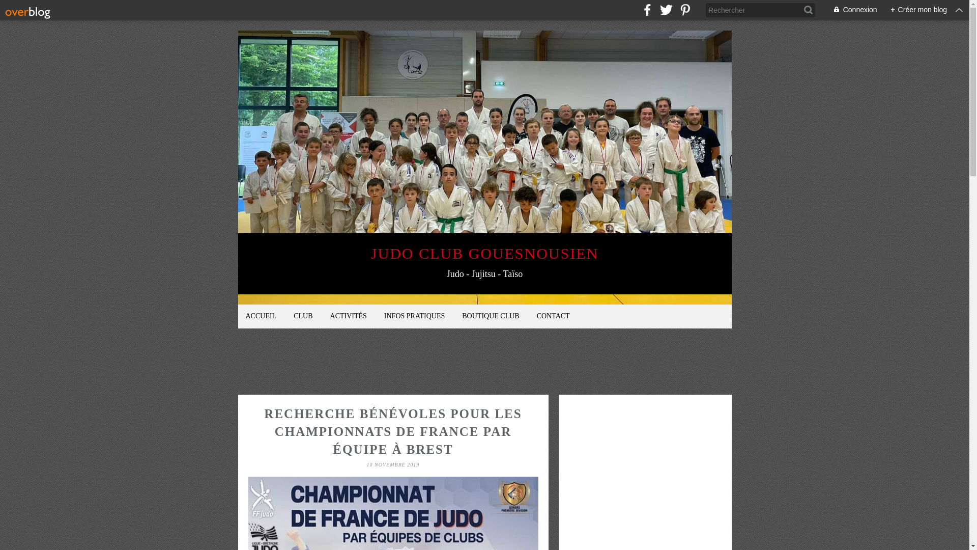  Describe the element at coordinates (414, 317) in the screenshot. I see `INFOS PRATIQUES` at that location.